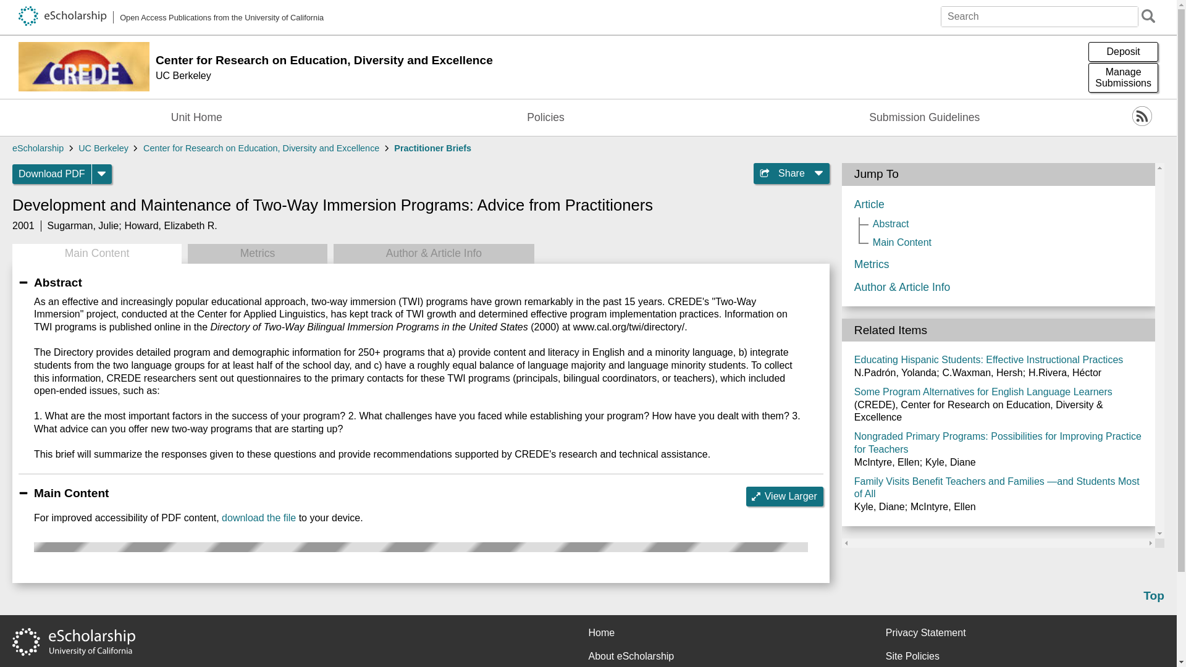 Image resolution: width=1186 pixels, height=667 pixels. What do you see at coordinates (432, 148) in the screenshot?
I see `Unit Home` at bounding box center [432, 148].